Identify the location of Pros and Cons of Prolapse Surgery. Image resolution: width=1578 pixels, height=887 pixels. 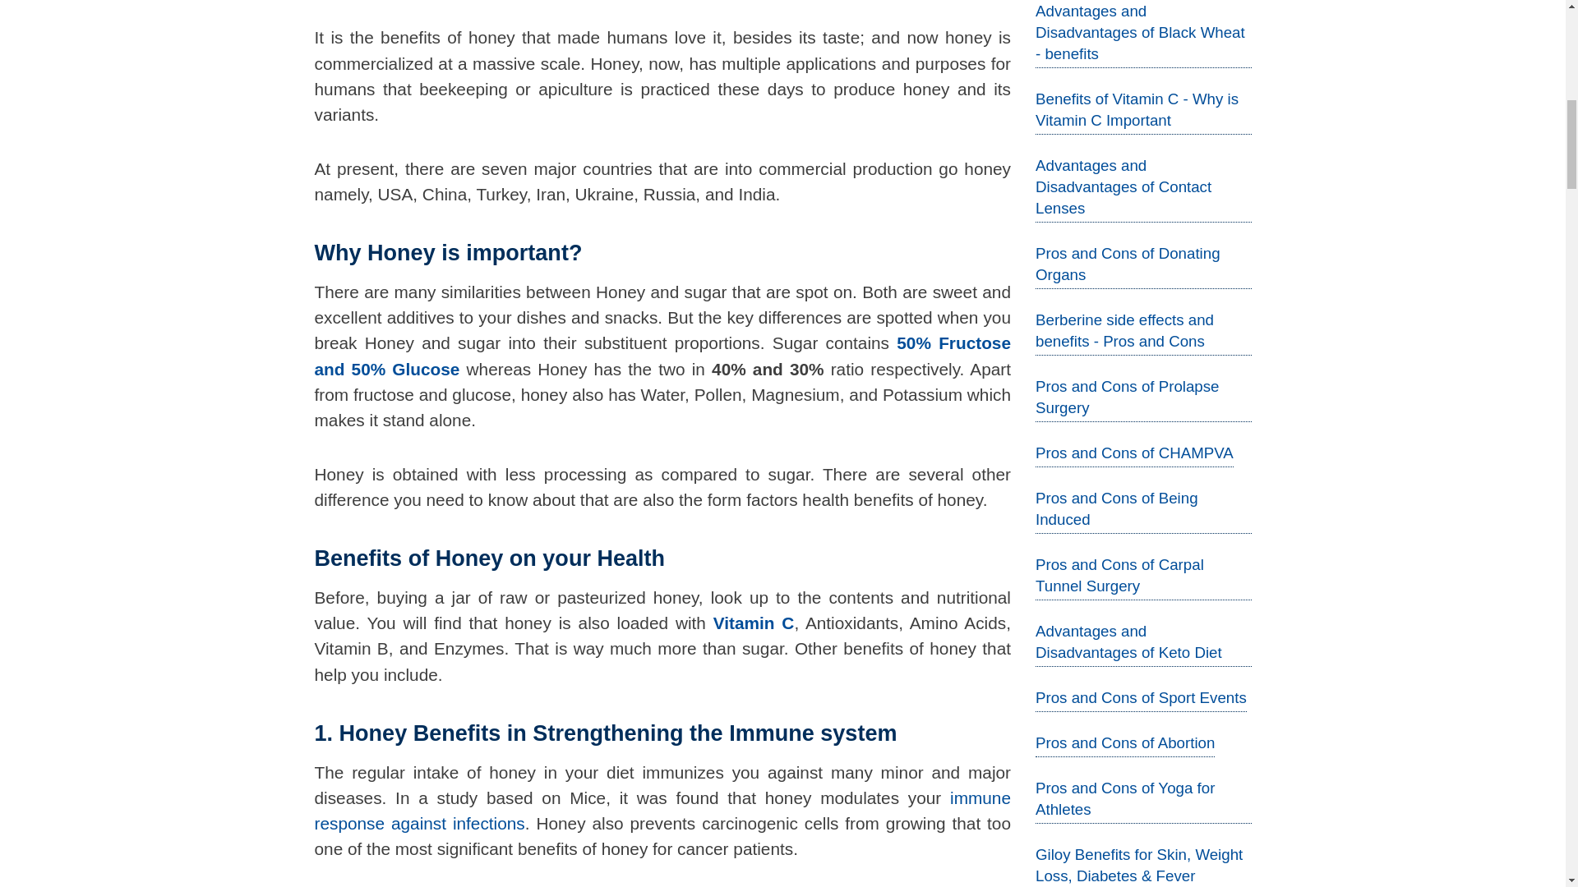
(1128, 397).